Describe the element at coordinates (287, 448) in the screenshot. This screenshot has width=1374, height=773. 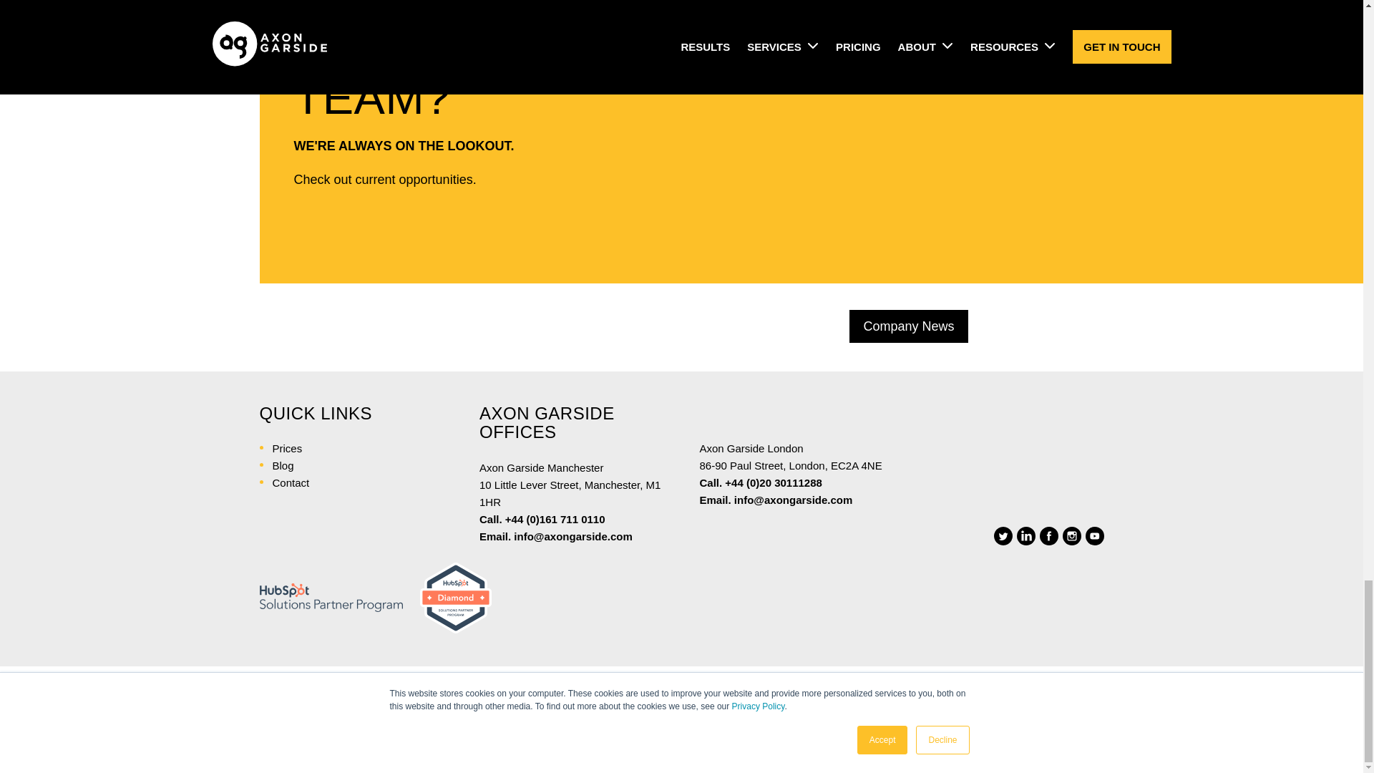
I see `Prices` at that location.